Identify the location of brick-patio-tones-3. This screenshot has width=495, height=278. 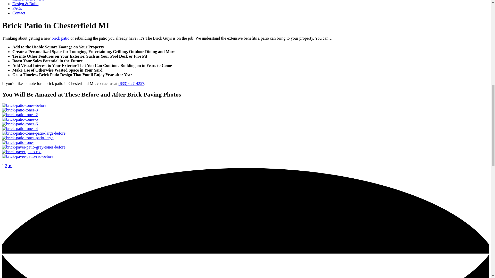
(20, 110).